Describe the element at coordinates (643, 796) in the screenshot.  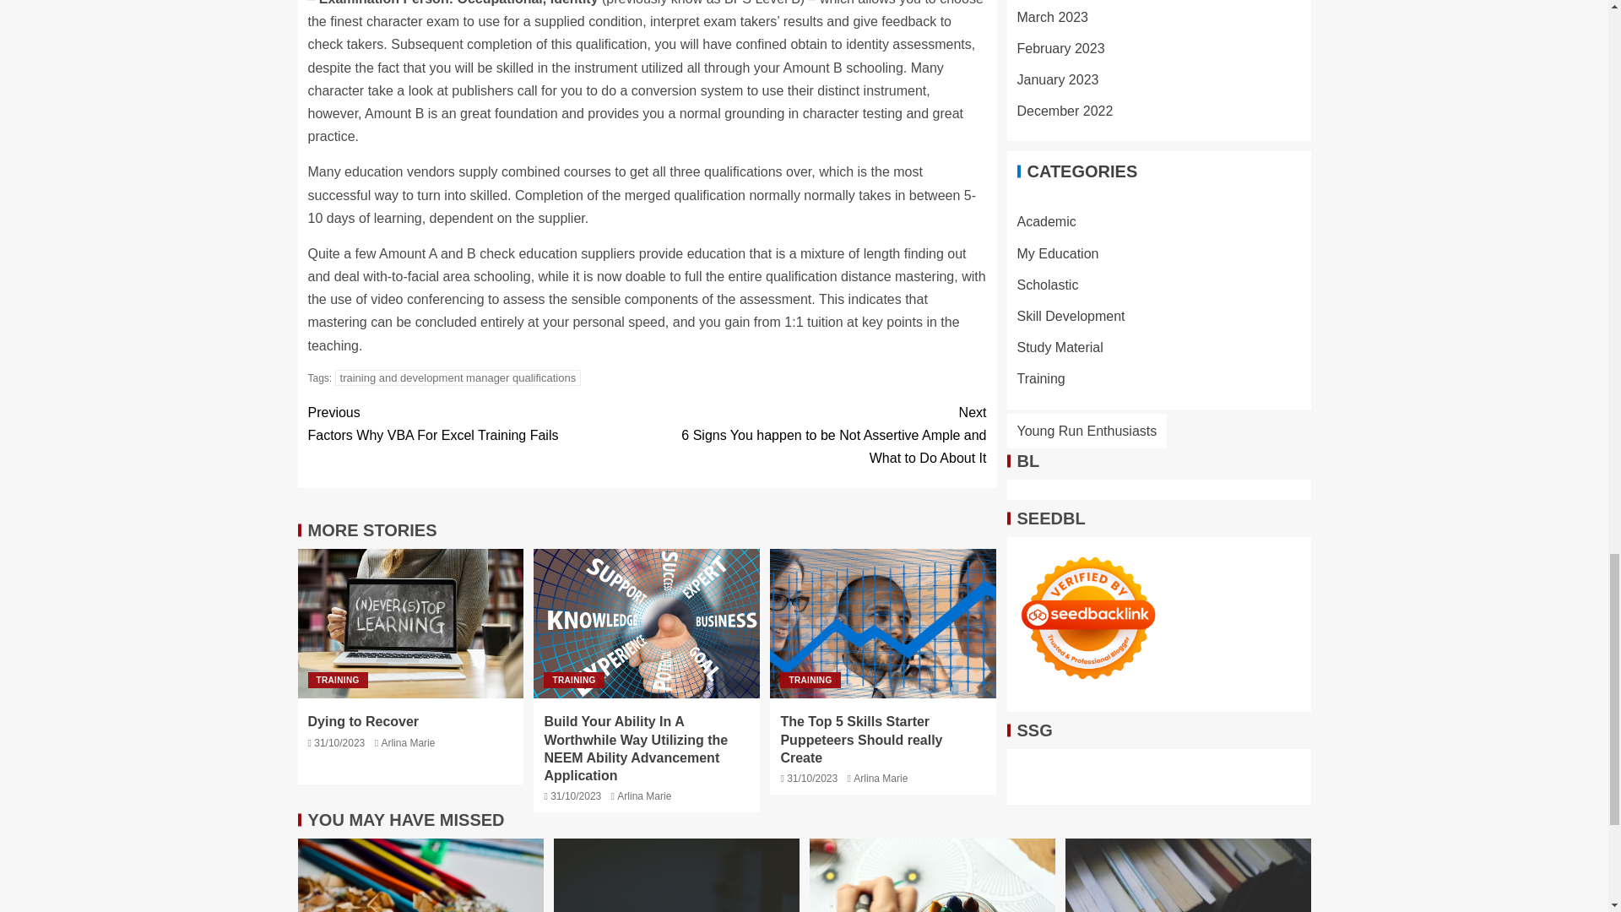
I see `Arlina Marie` at that location.